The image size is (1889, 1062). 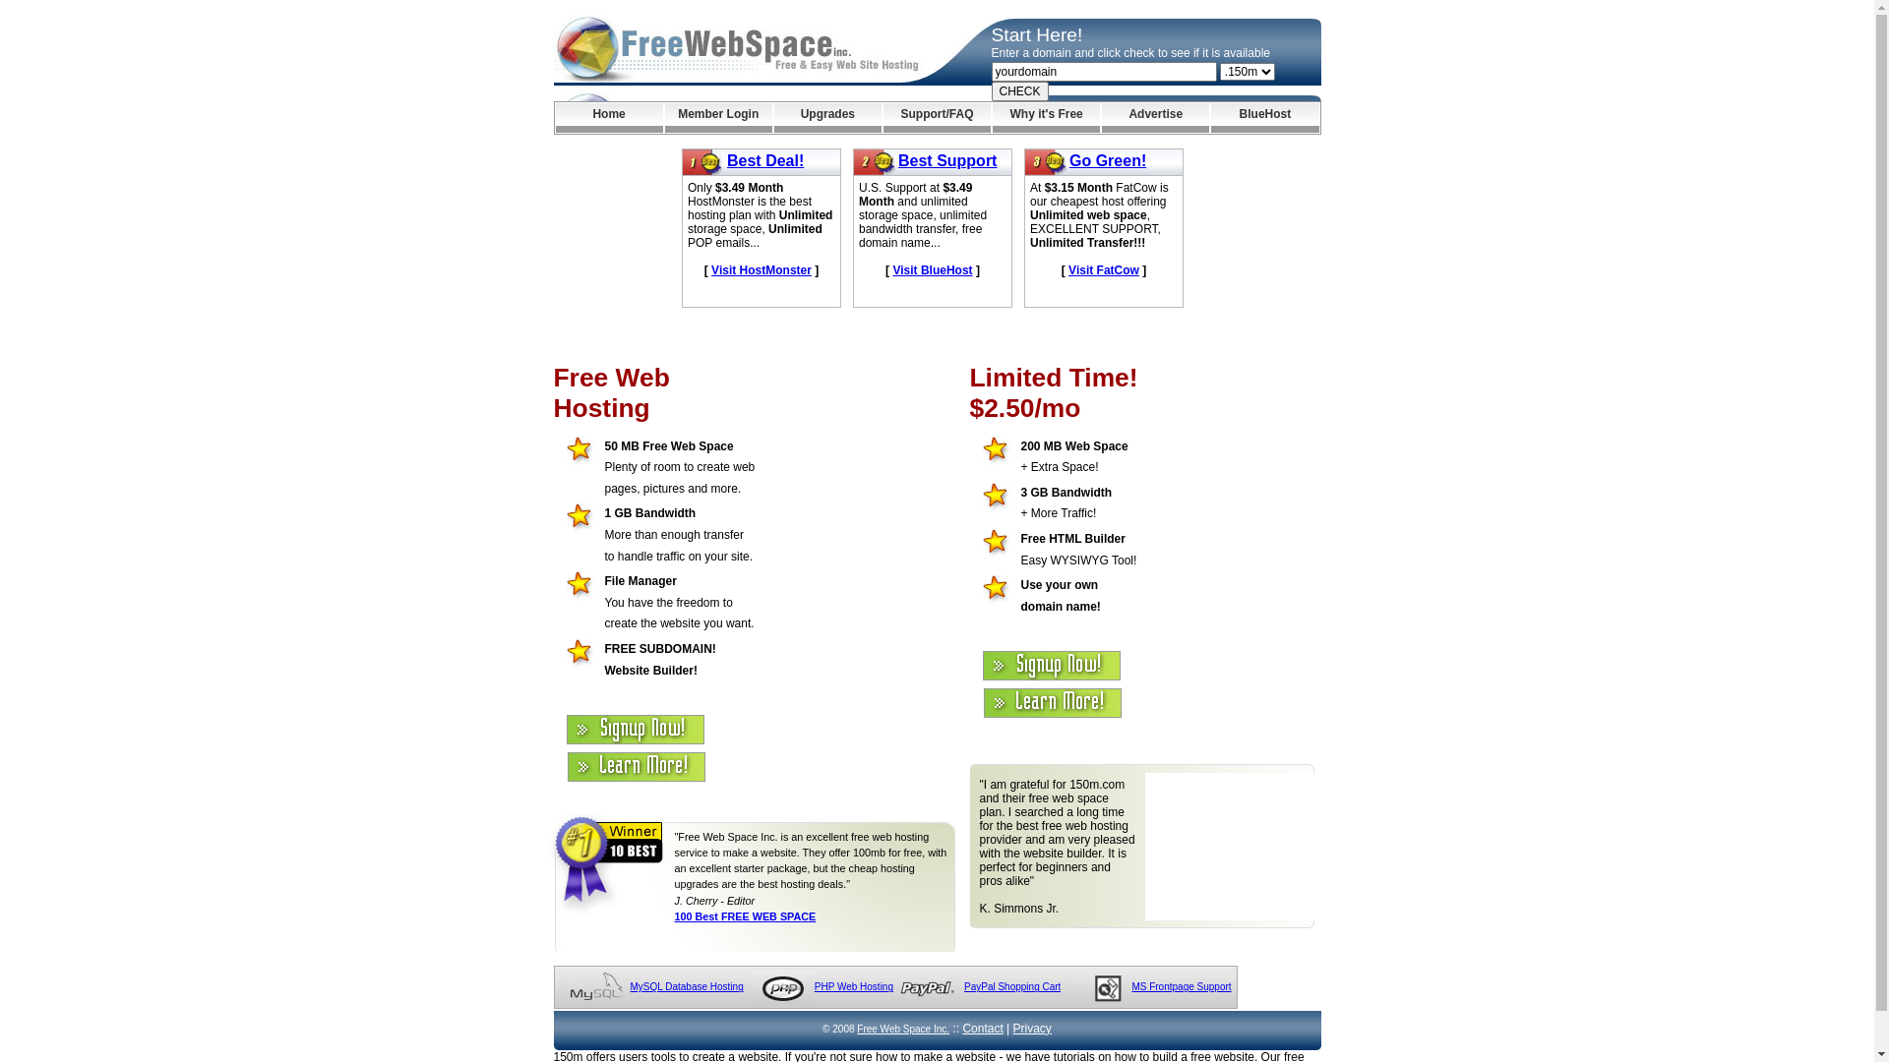 I want to click on Member Login, so click(x=718, y=118).